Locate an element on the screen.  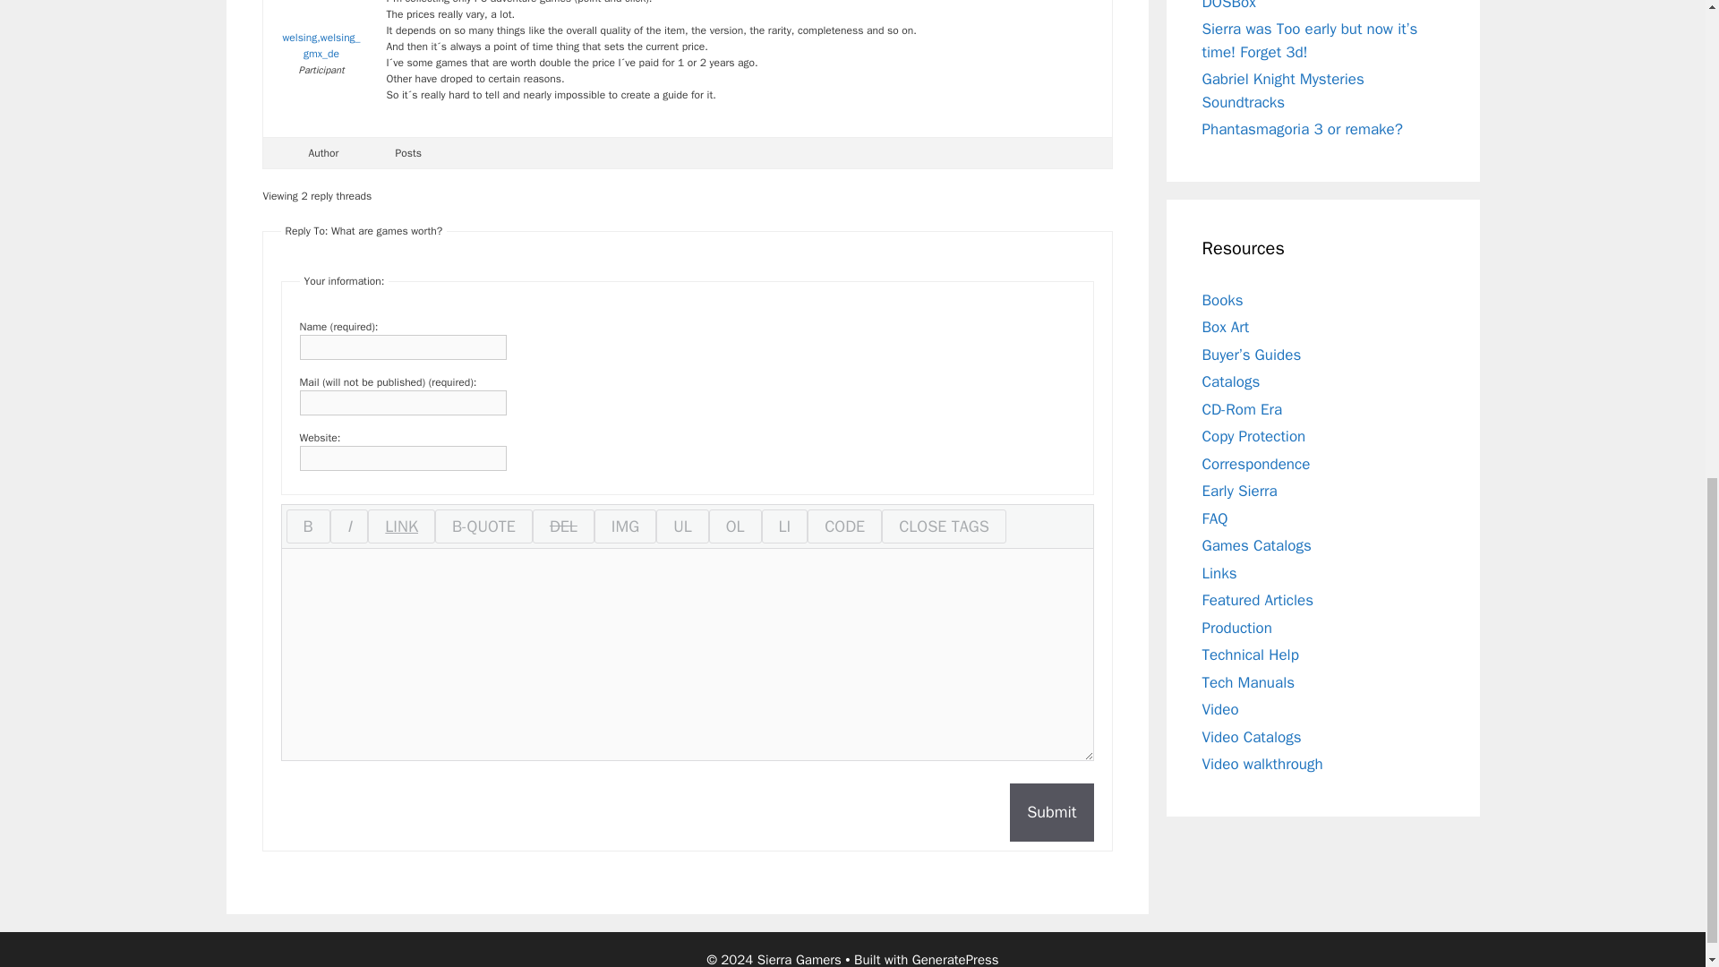
code is located at coordinates (844, 526).